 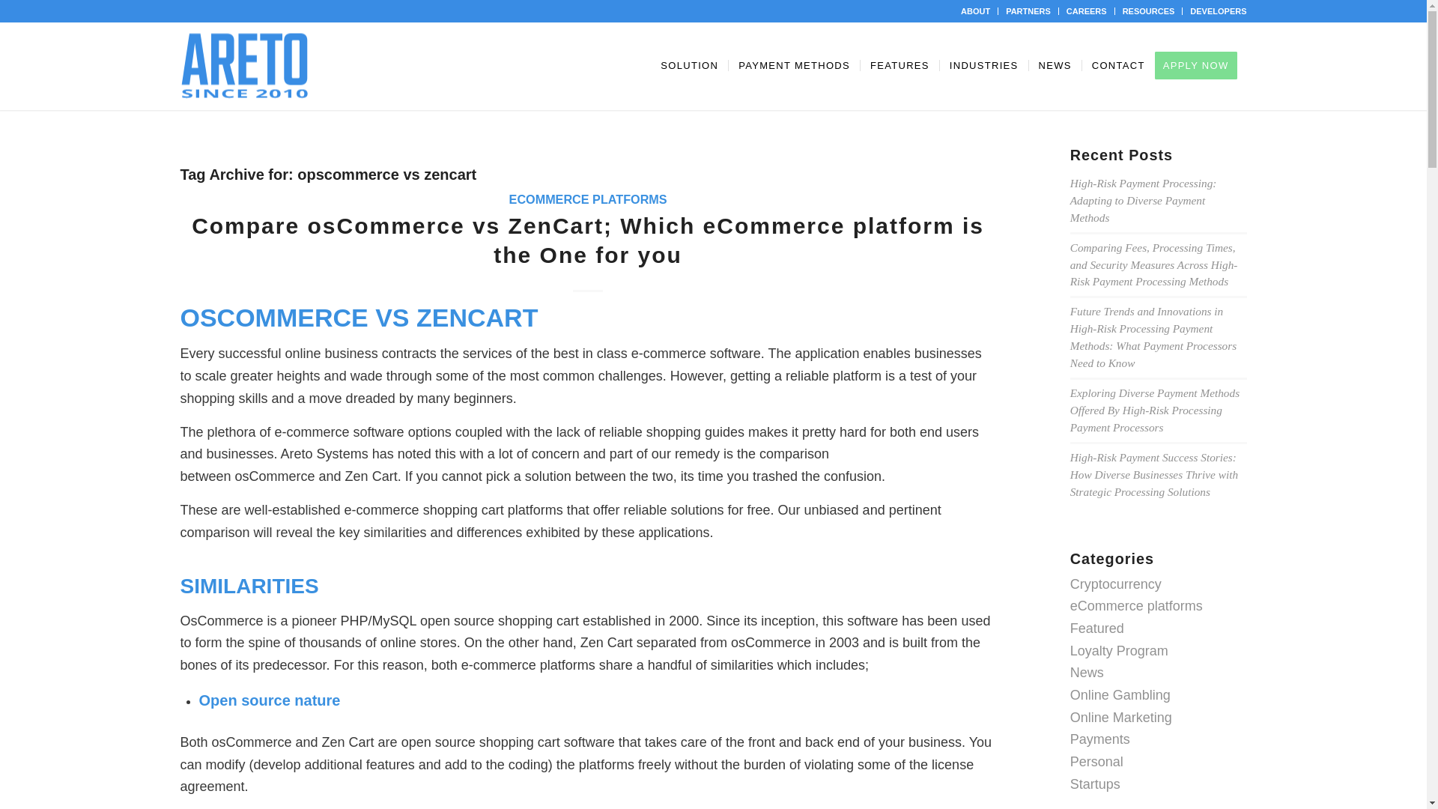 I want to click on PARTNERS, so click(x=1028, y=11).